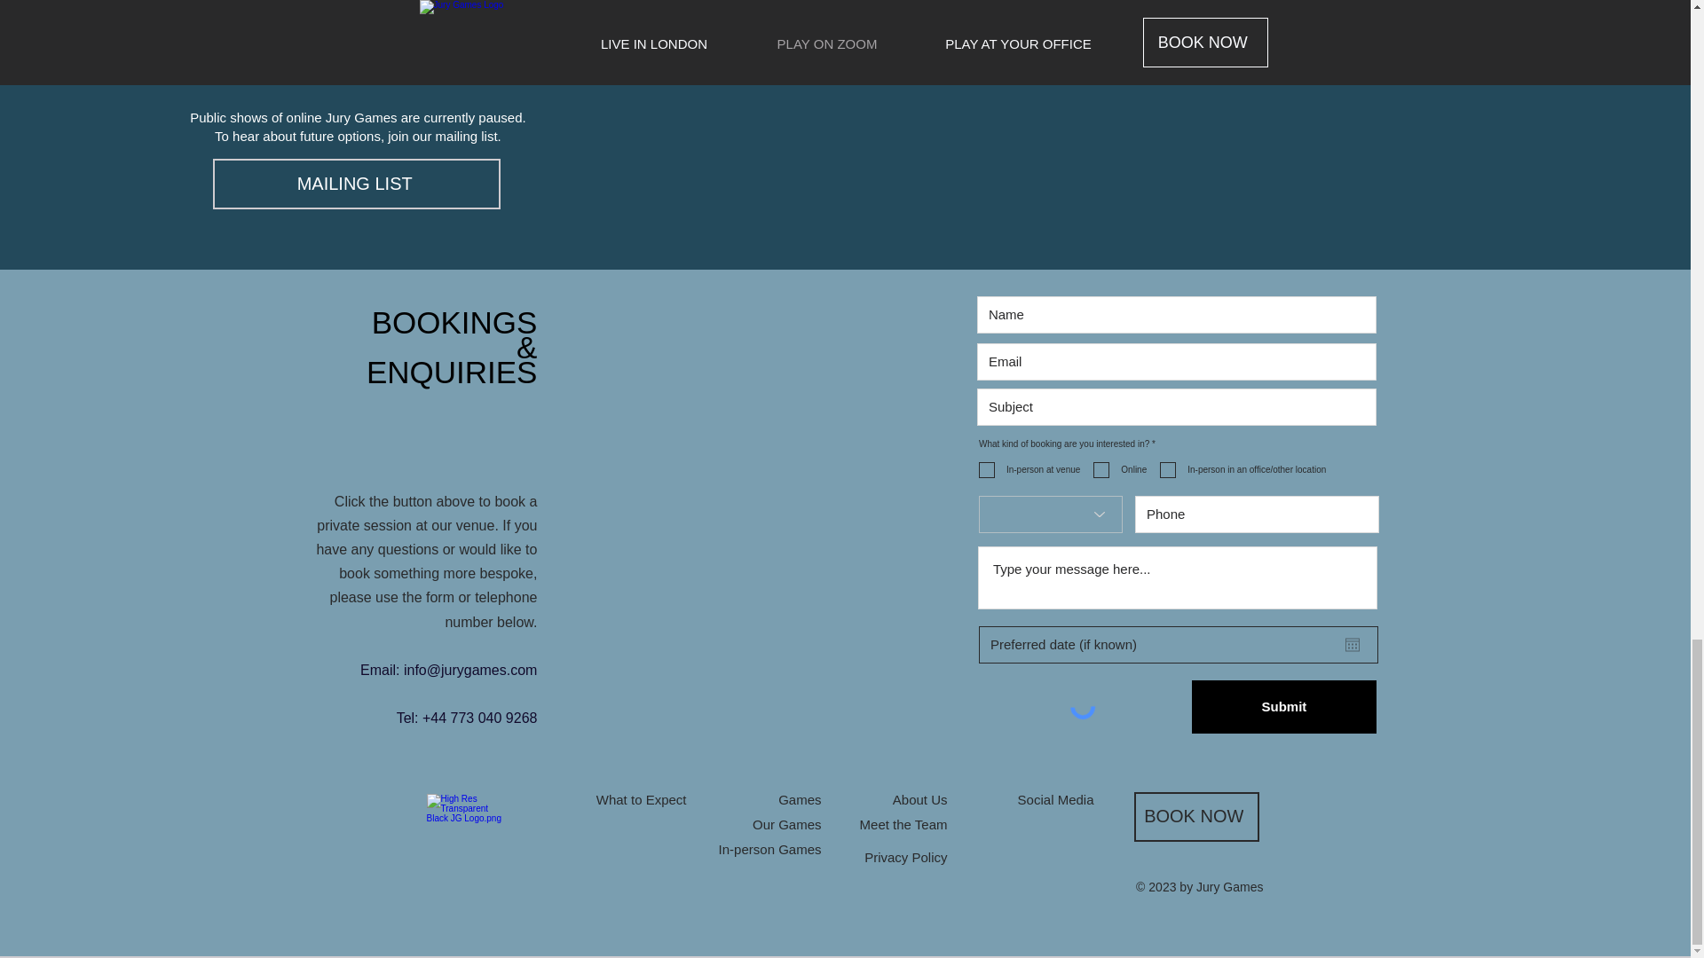  Describe the element at coordinates (903, 825) in the screenshot. I see `Meet the Team` at that location.